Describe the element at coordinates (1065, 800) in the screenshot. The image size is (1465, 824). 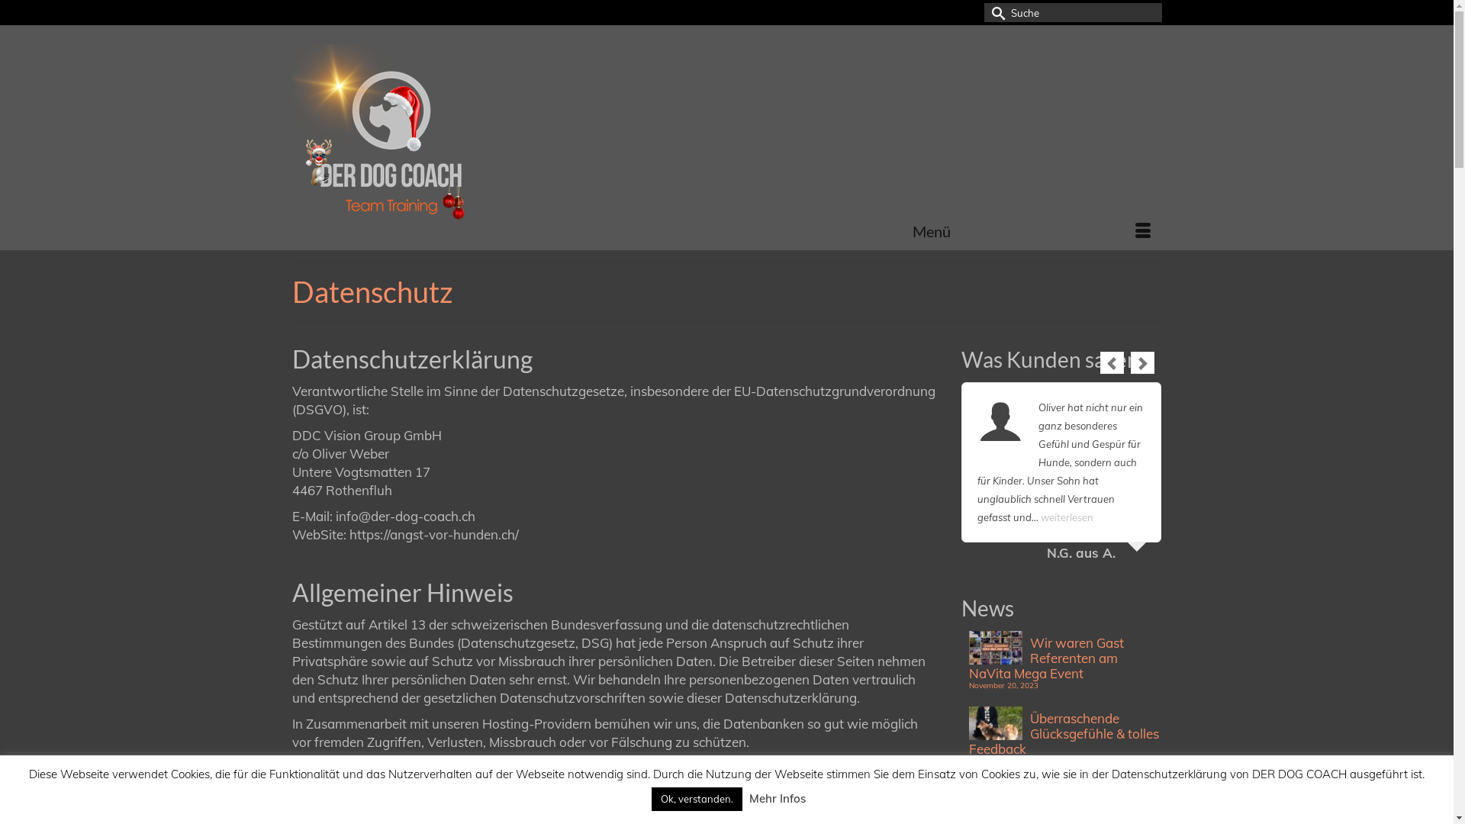
I see `Kinder leiden unter Hundeangst` at that location.